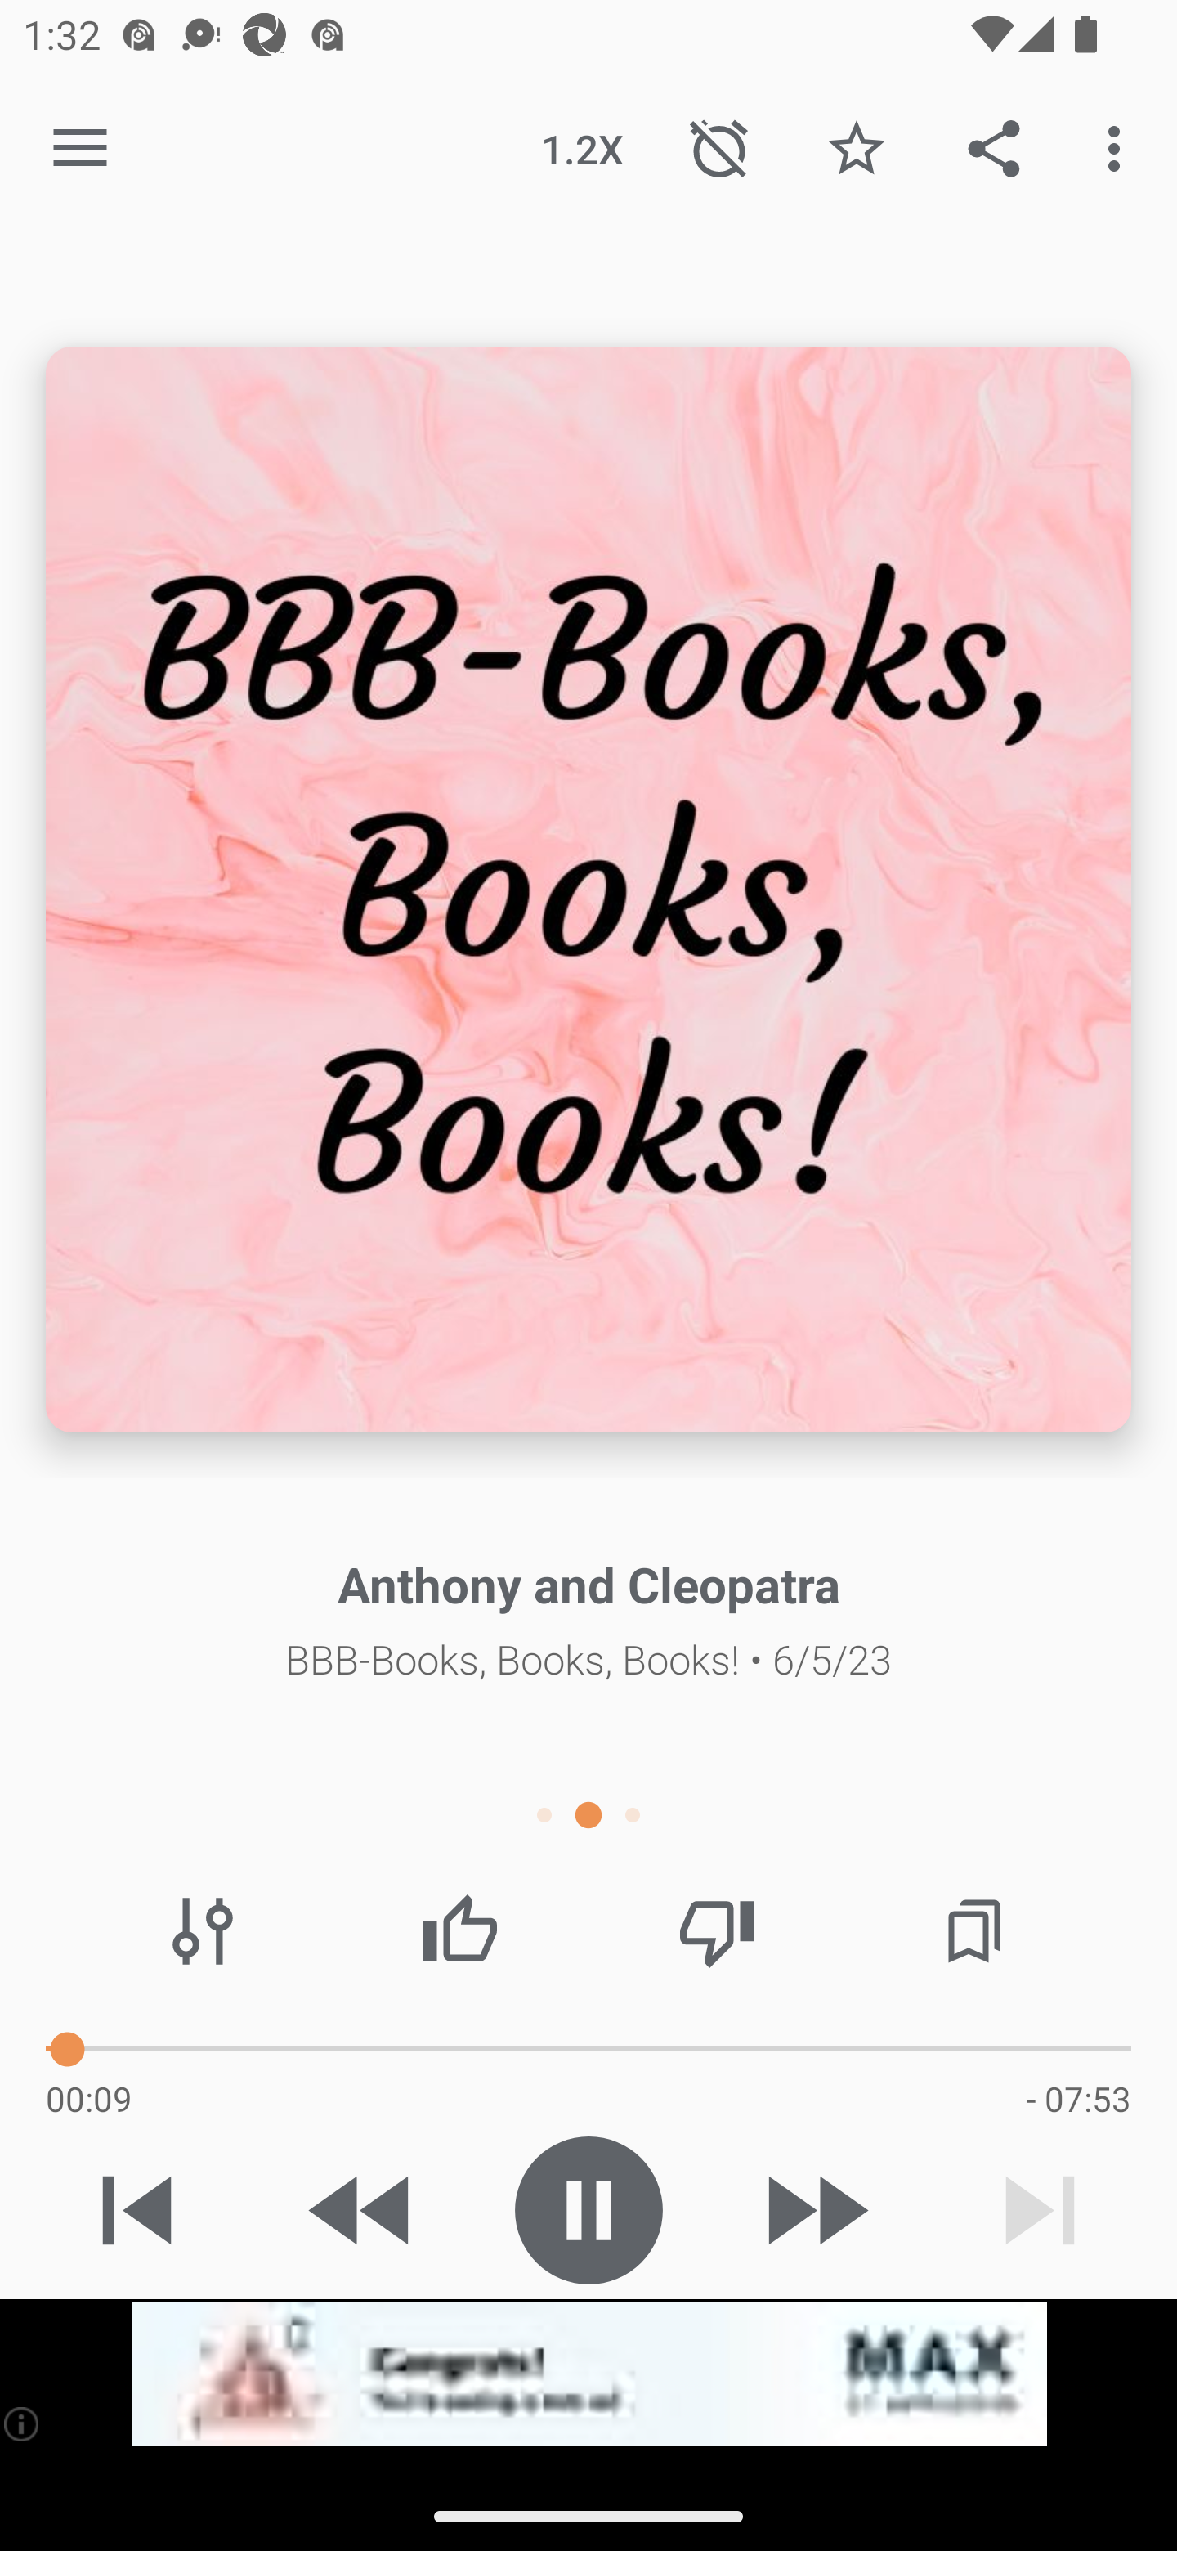 The image size is (1177, 2551). What do you see at coordinates (588, 890) in the screenshot?
I see `Episode description` at bounding box center [588, 890].